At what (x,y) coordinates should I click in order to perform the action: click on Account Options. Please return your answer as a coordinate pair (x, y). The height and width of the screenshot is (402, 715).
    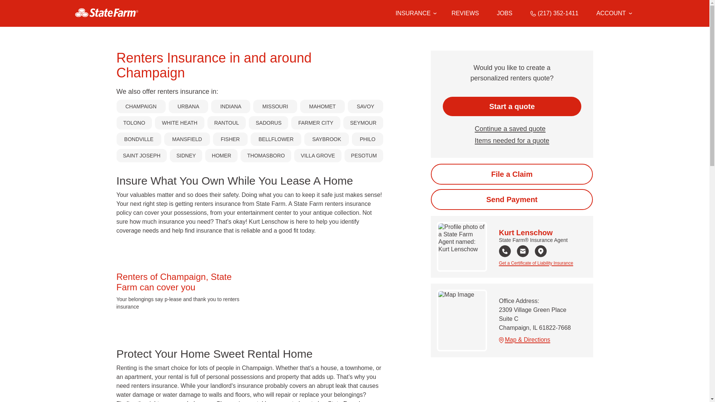
    Looking at the image, I should click on (614, 13).